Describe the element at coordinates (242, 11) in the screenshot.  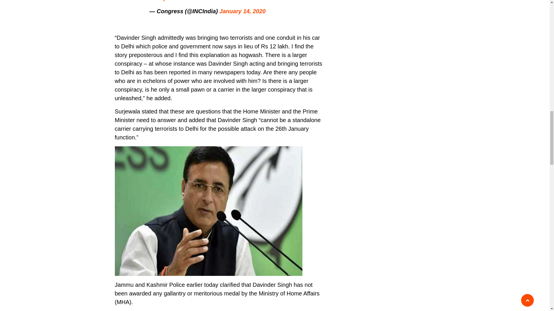
I see `January 14, 2020` at that location.